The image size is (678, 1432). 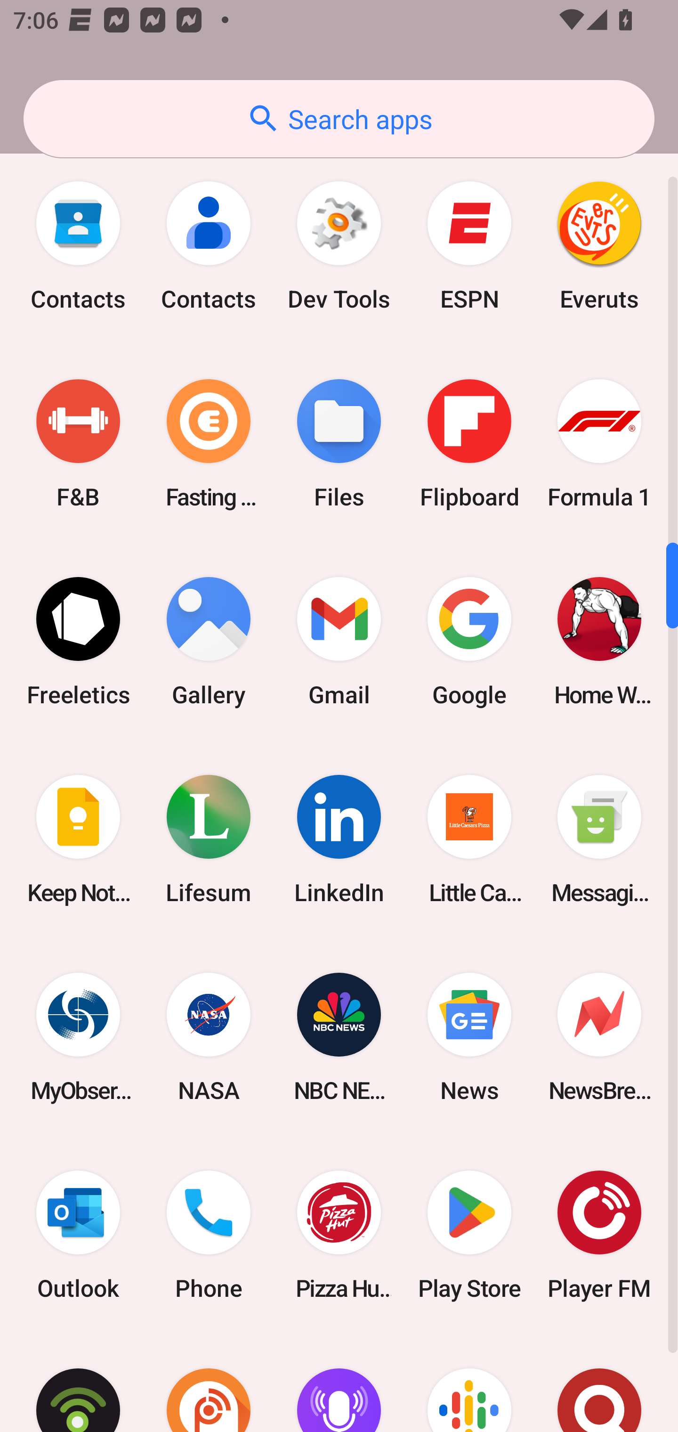 I want to click on Player FM, so click(x=599, y=1235).